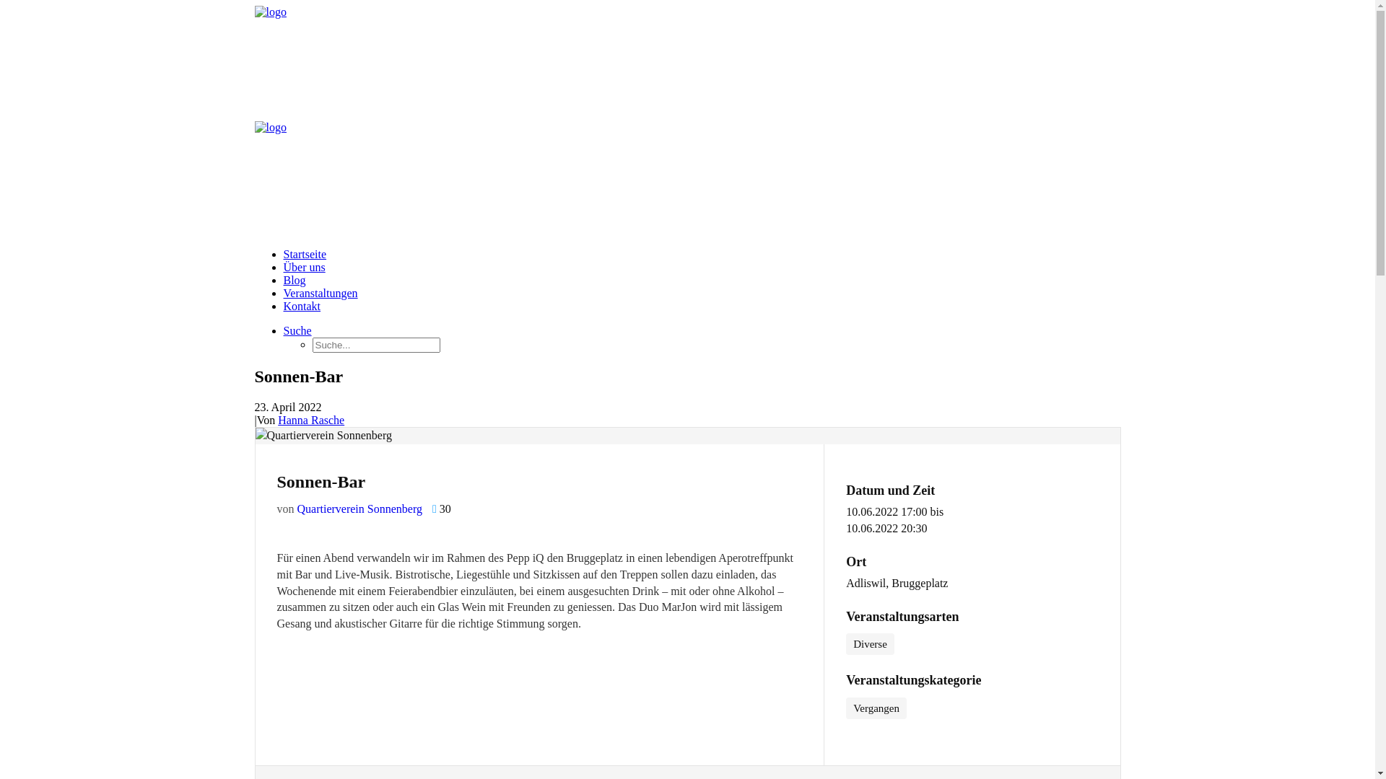 The width and height of the screenshot is (1386, 779). What do you see at coordinates (311, 420) in the screenshot?
I see `Hanna Rasche` at bounding box center [311, 420].